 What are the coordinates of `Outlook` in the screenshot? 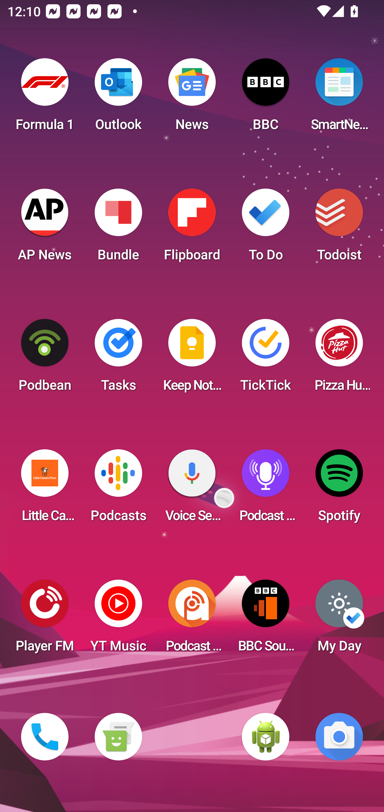 It's located at (118, 98).